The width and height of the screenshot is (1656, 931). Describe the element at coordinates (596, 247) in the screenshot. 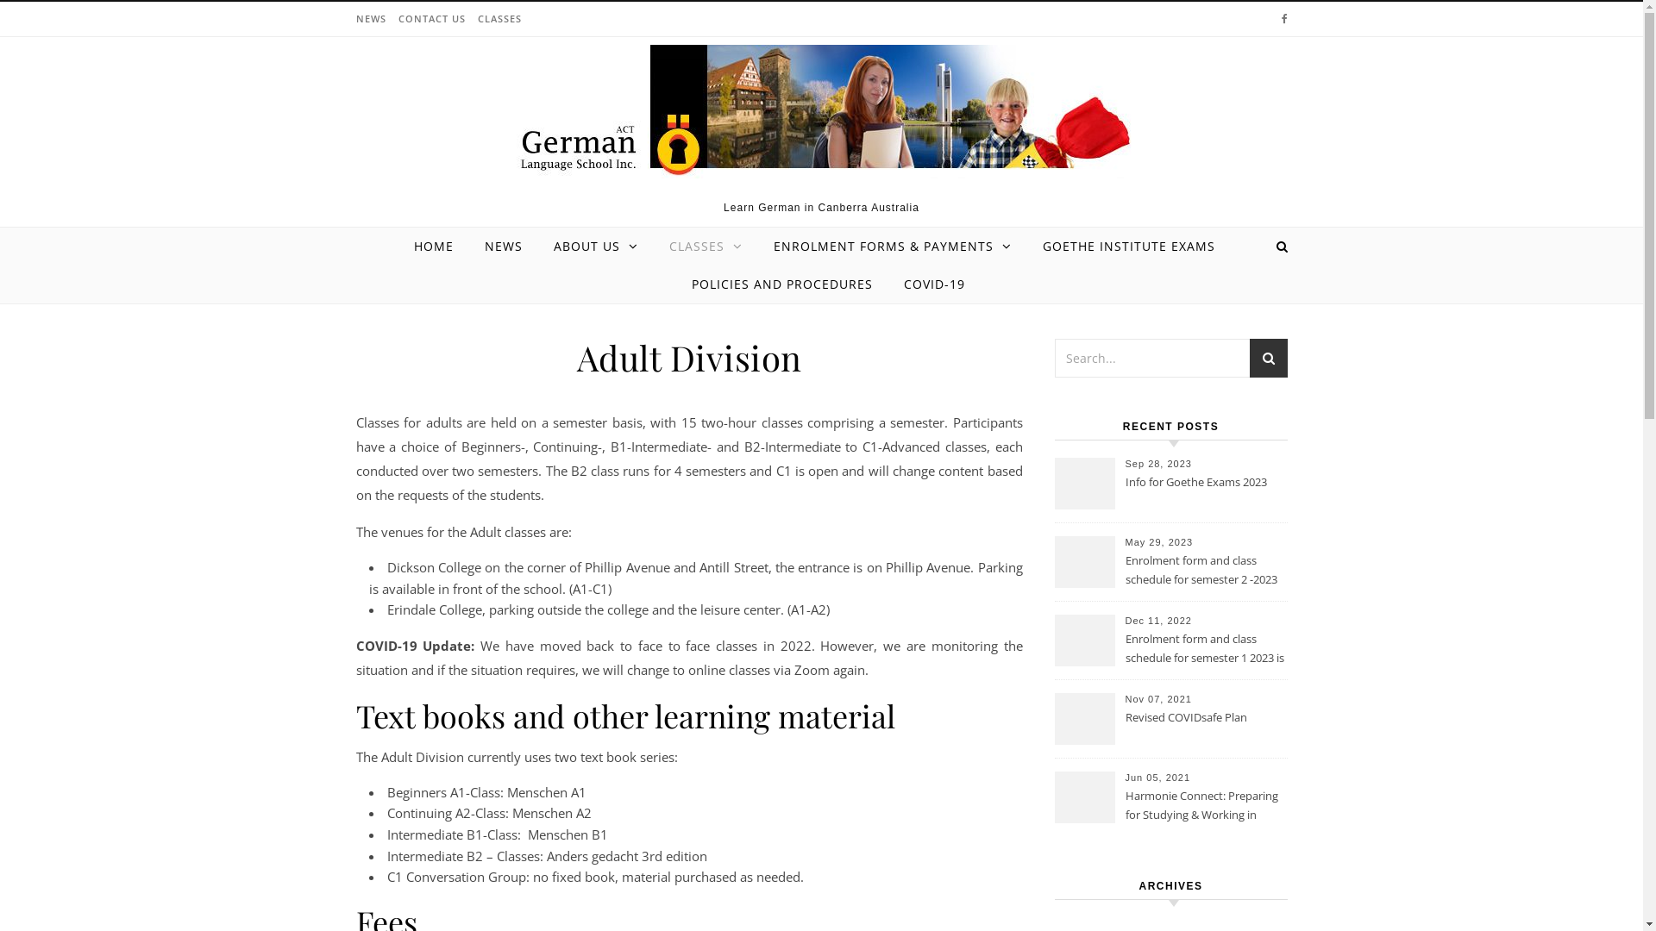

I see `ABOUT US` at that location.